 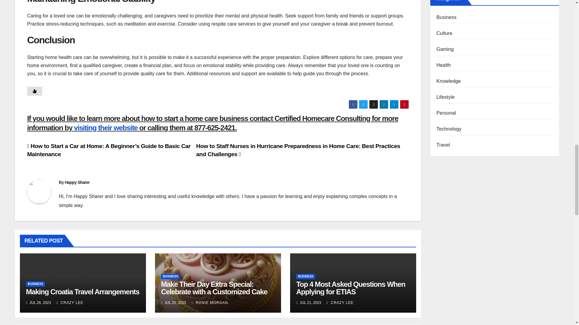 What do you see at coordinates (106, 128) in the screenshot?
I see `visiting their website` at bounding box center [106, 128].